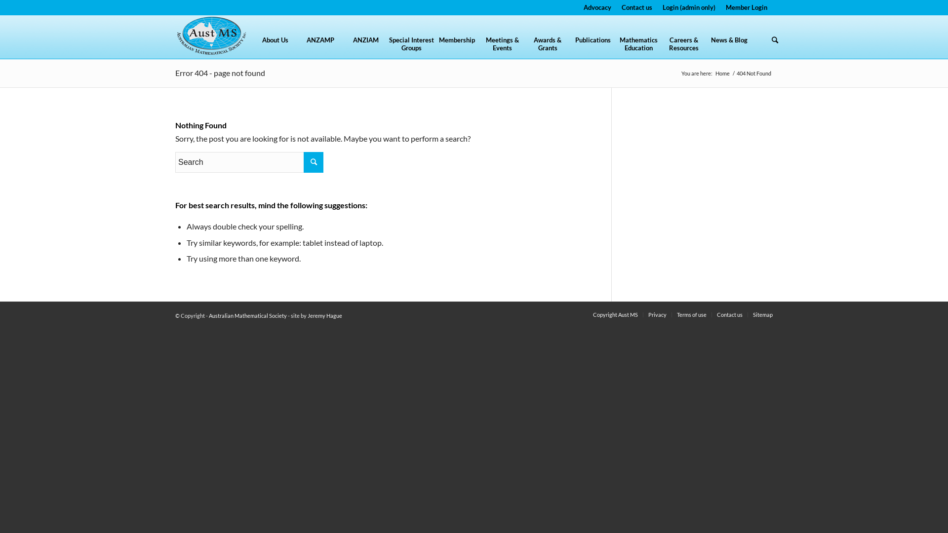 The height and width of the screenshot is (533, 948). What do you see at coordinates (275, 47) in the screenshot?
I see `About Us` at bounding box center [275, 47].